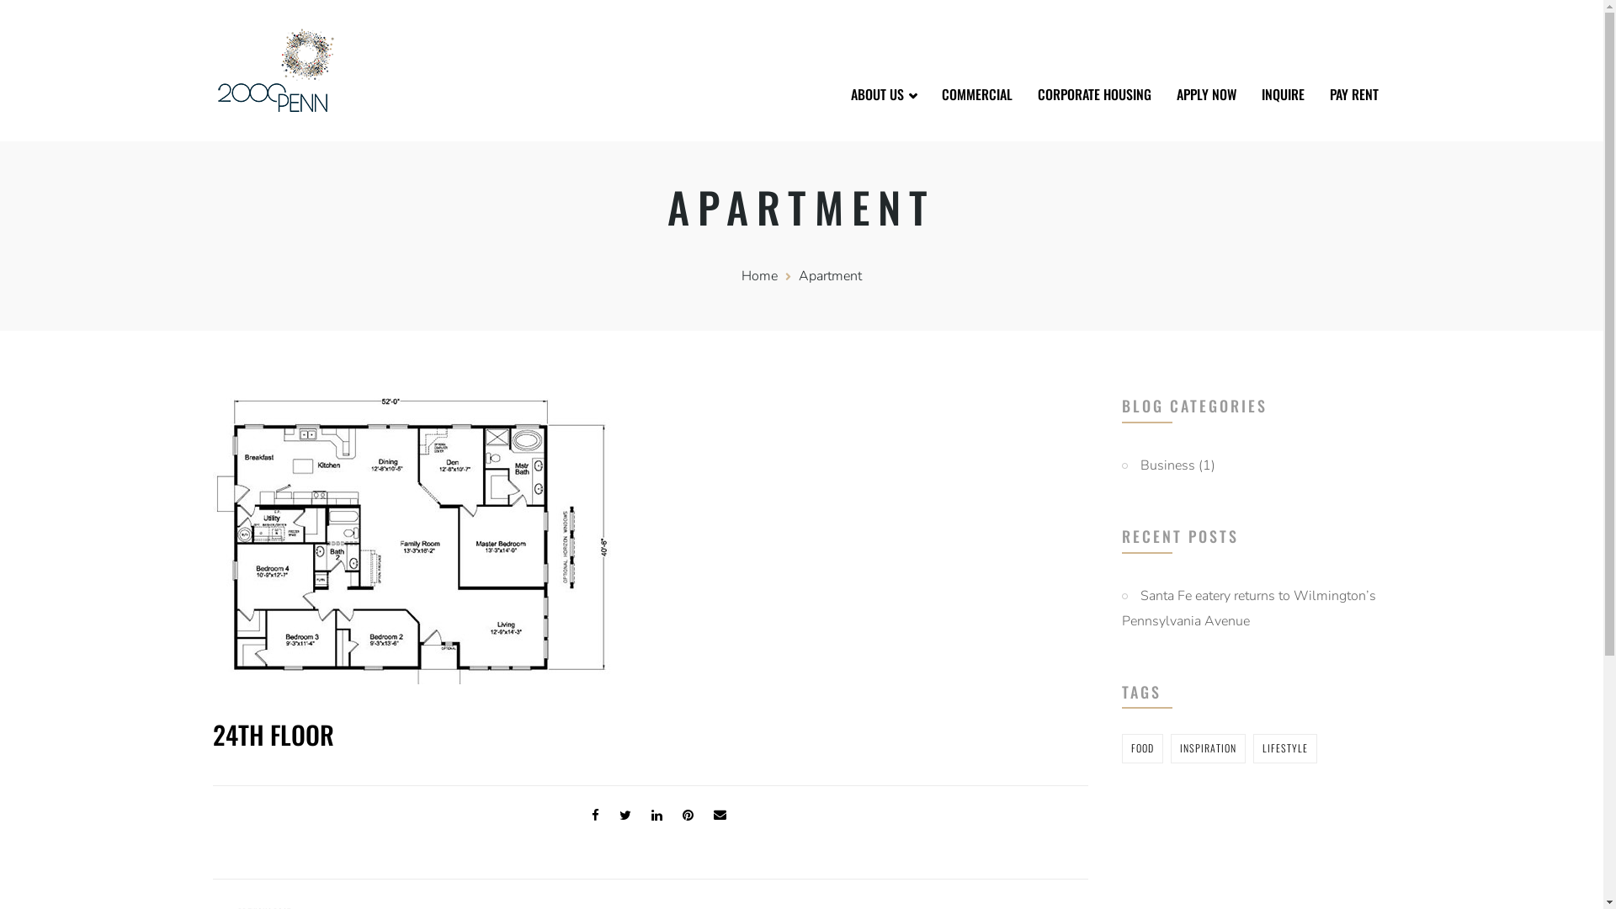 Image resolution: width=1616 pixels, height=909 pixels. I want to click on COMMERCIAL, so click(977, 94).